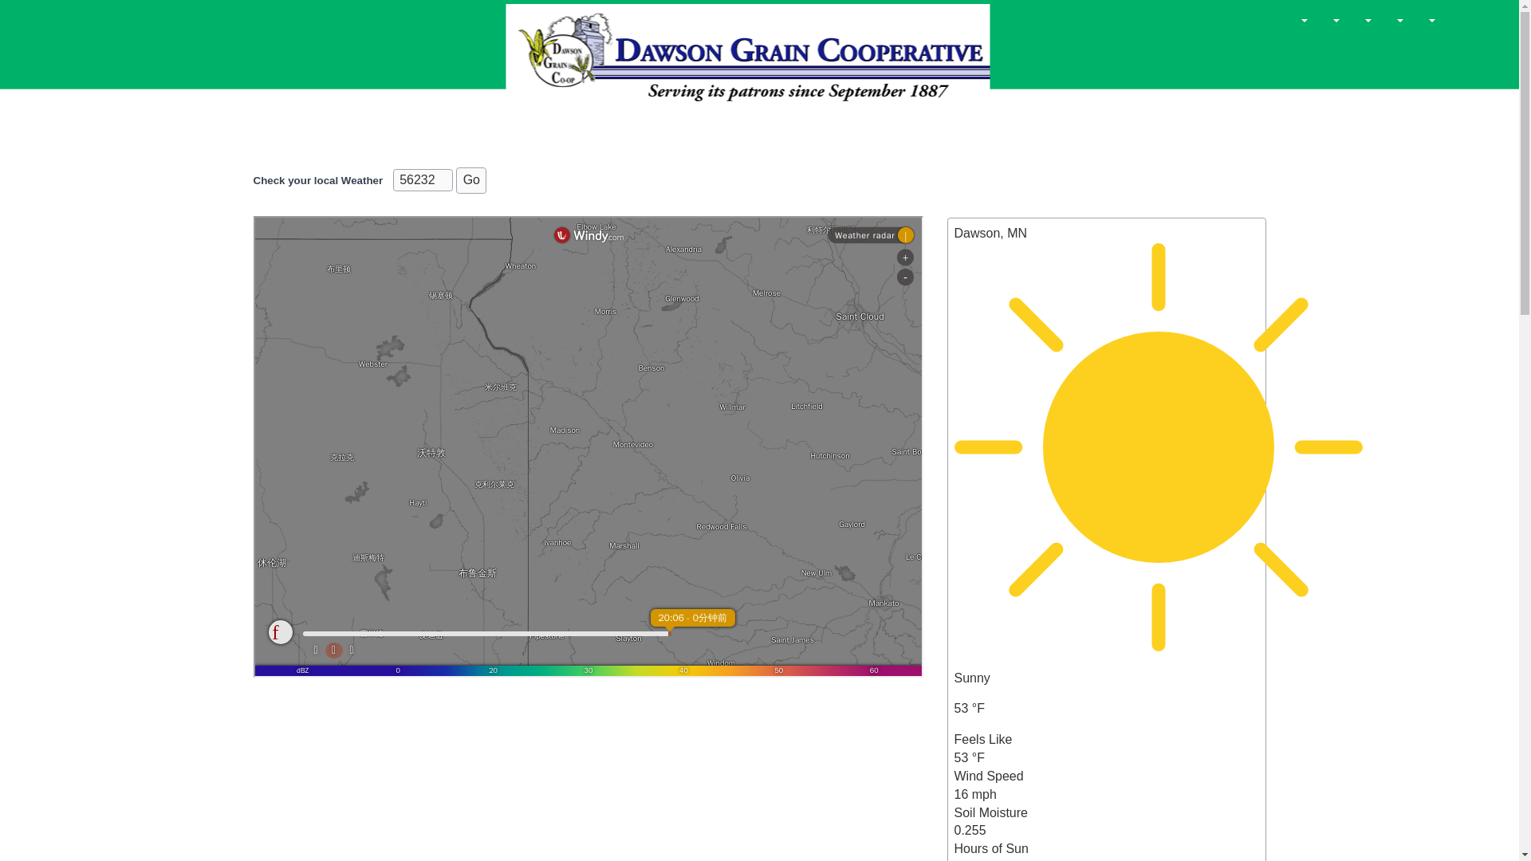 This screenshot has height=861, width=1531. What do you see at coordinates (298, 61) in the screenshot?
I see `HOME` at bounding box center [298, 61].